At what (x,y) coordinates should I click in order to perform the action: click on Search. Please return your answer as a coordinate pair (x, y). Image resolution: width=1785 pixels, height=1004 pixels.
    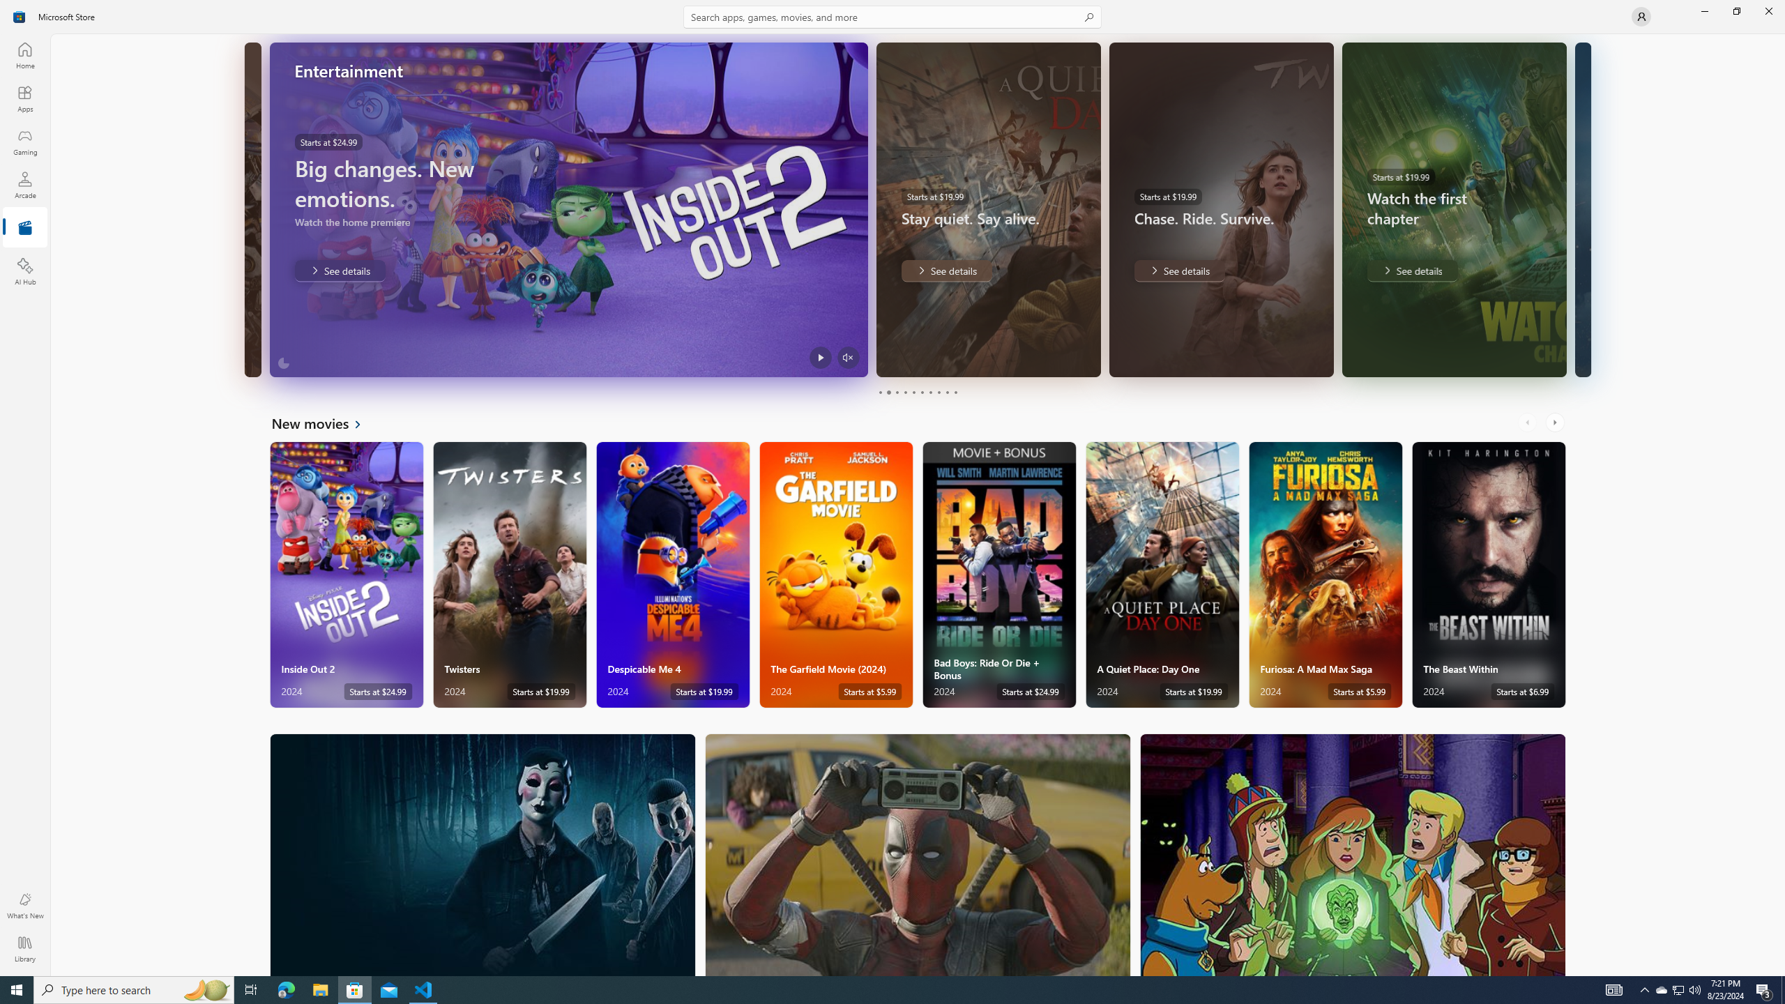
    Looking at the image, I should click on (892, 17).